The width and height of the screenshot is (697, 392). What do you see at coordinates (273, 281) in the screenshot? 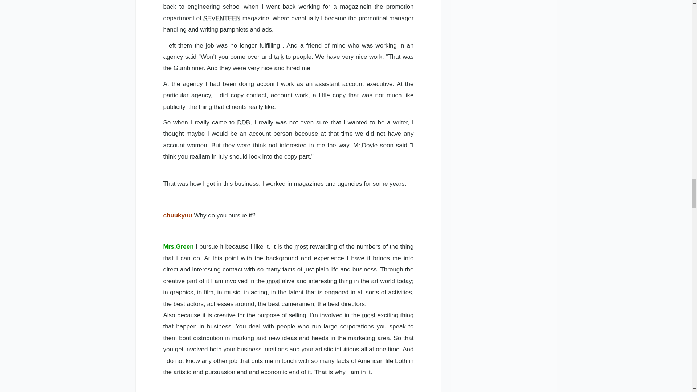
I see `most` at bounding box center [273, 281].